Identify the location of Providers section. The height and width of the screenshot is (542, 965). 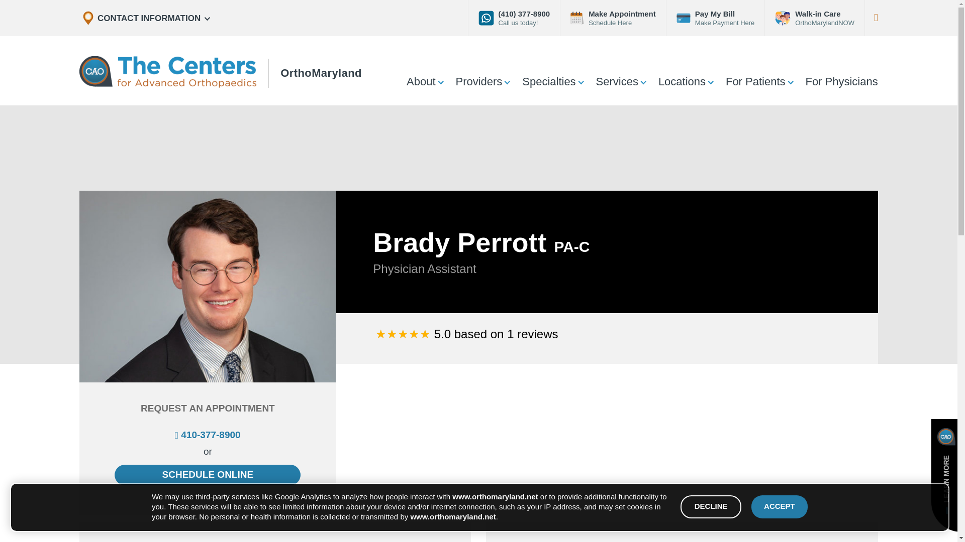
(580, 81).